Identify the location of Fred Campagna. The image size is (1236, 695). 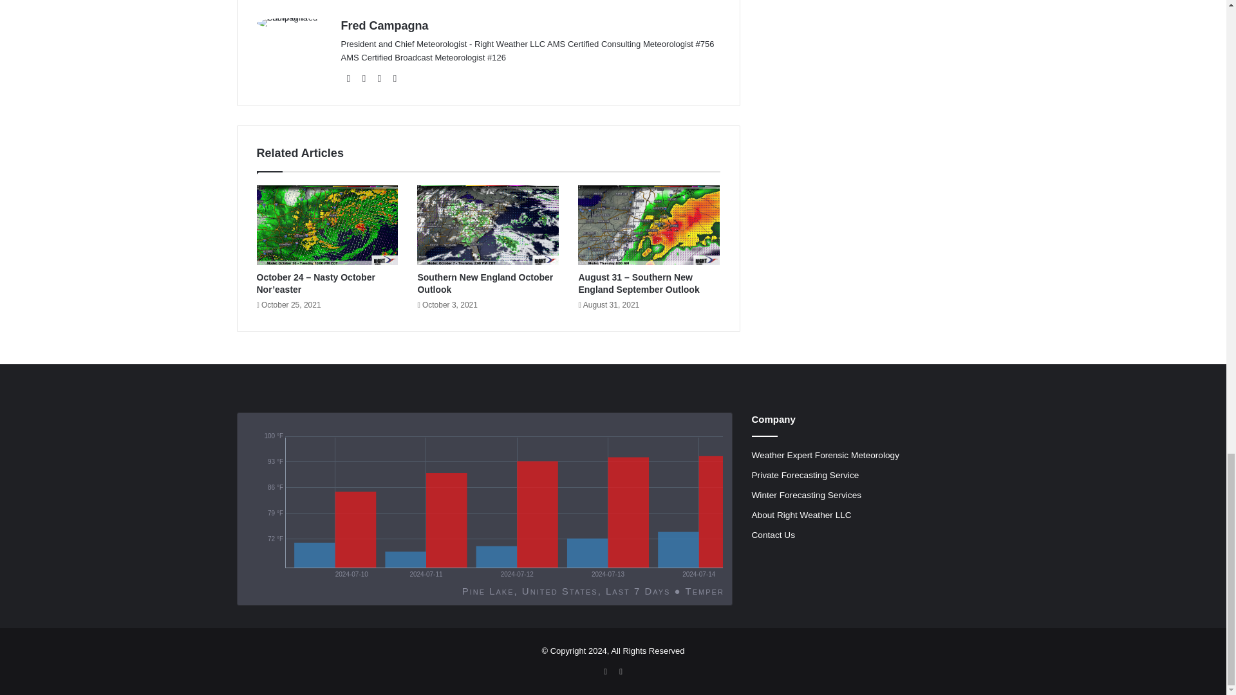
(385, 26).